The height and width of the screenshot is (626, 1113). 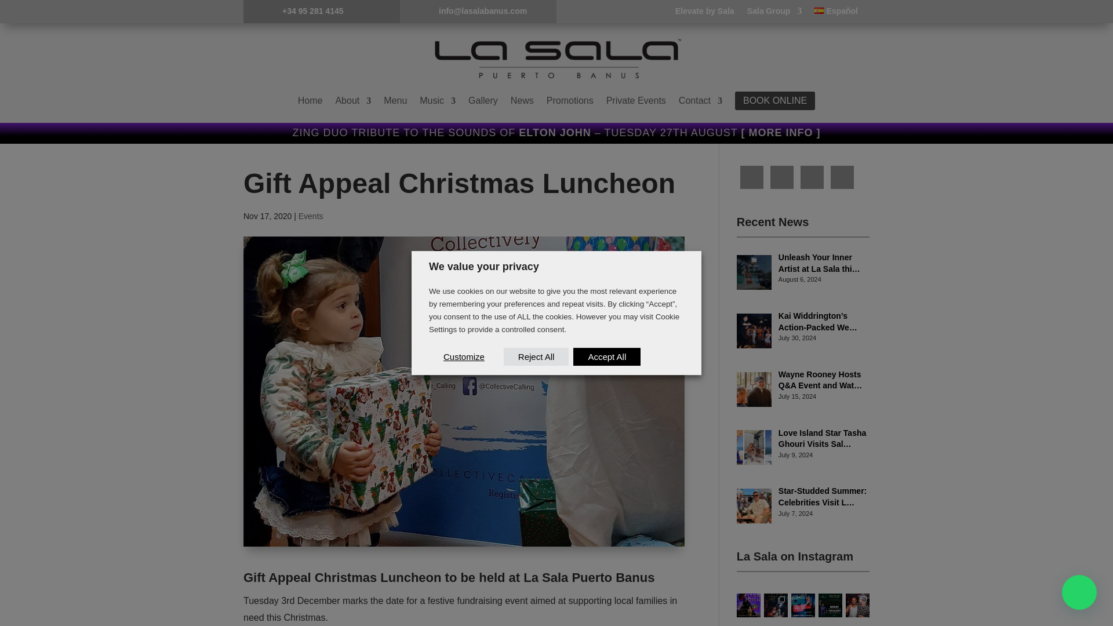 What do you see at coordinates (705, 13) in the screenshot?
I see `Elevate by Sala` at bounding box center [705, 13].